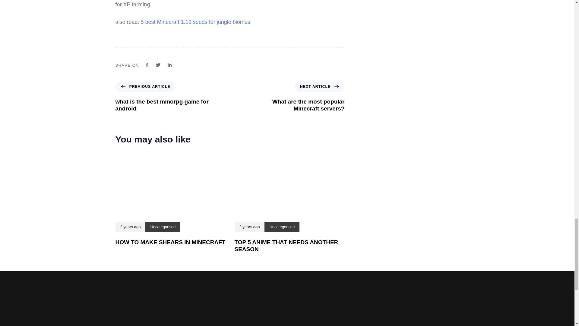 The image size is (579, 326). Describe the element at coordinates (295, 97) in the screenshot. I see `TOP 5 ANIME THAT NEEDS ANOTHER SEASON` at that location.